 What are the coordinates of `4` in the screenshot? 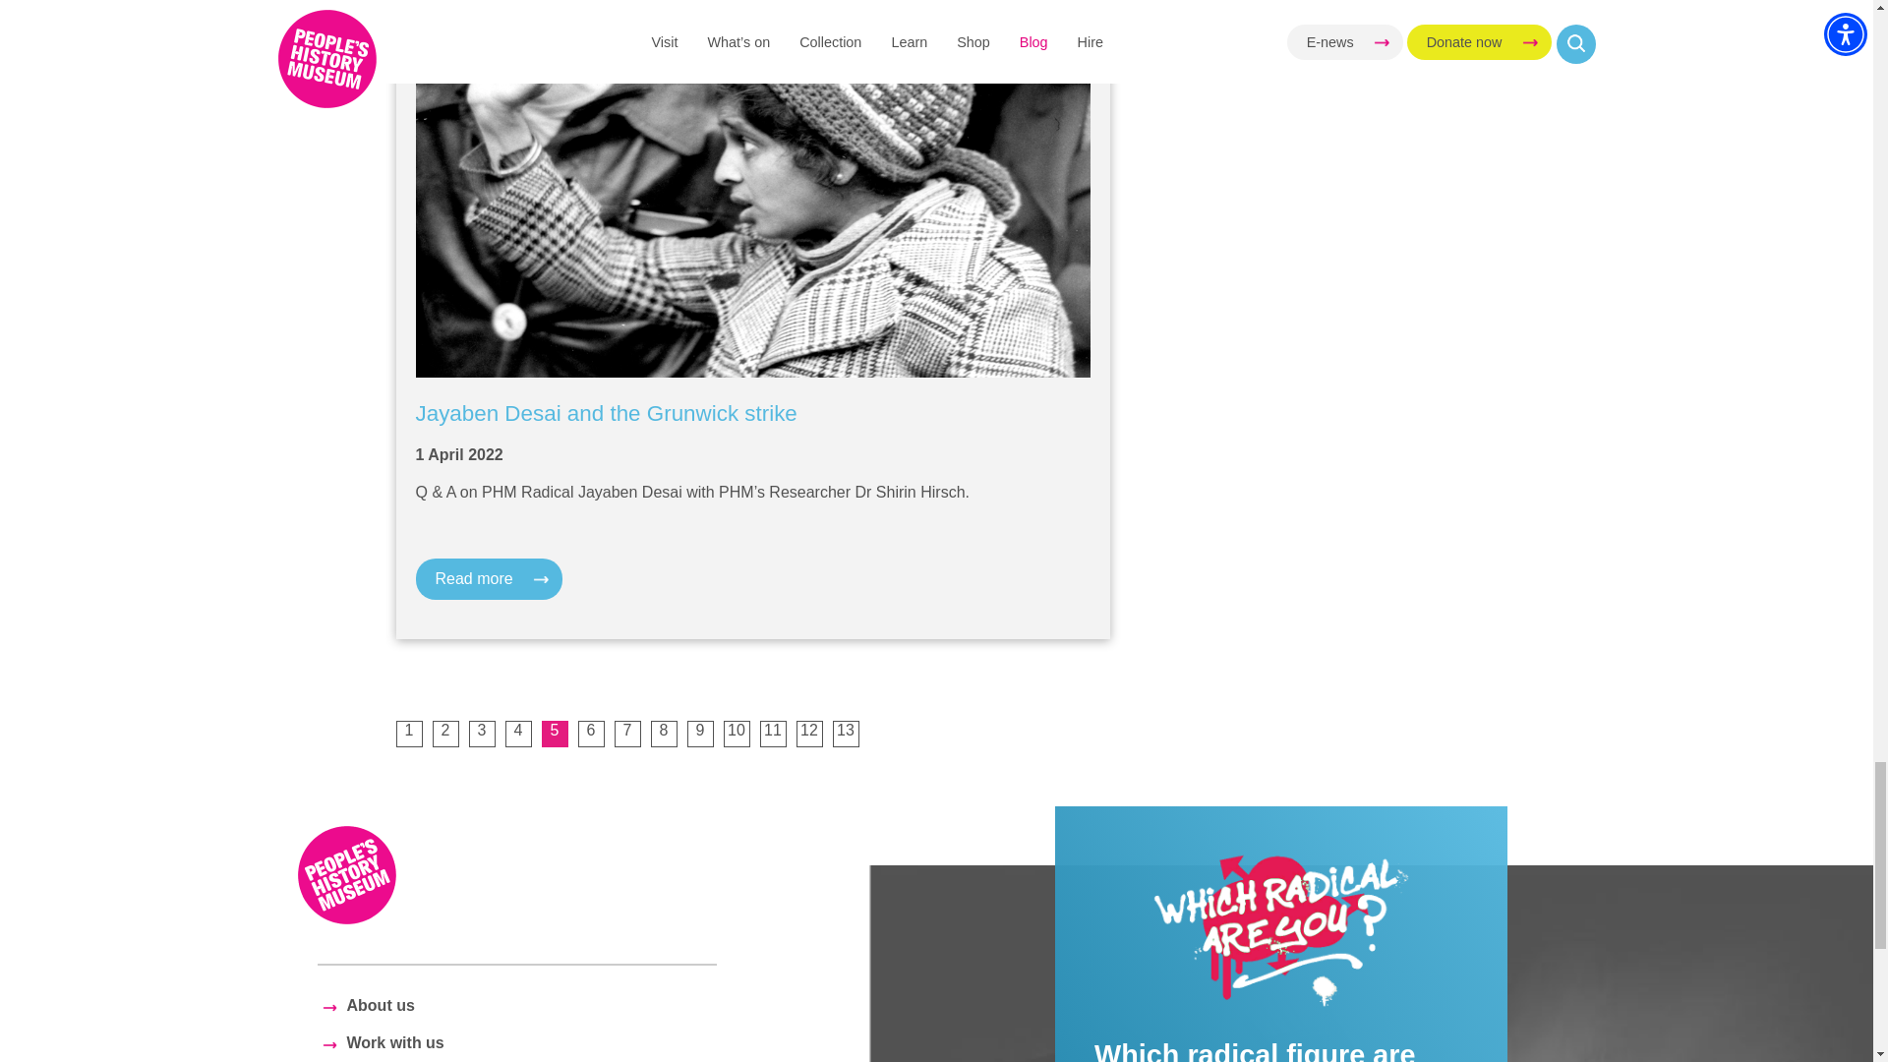 It's located at (519, 734).